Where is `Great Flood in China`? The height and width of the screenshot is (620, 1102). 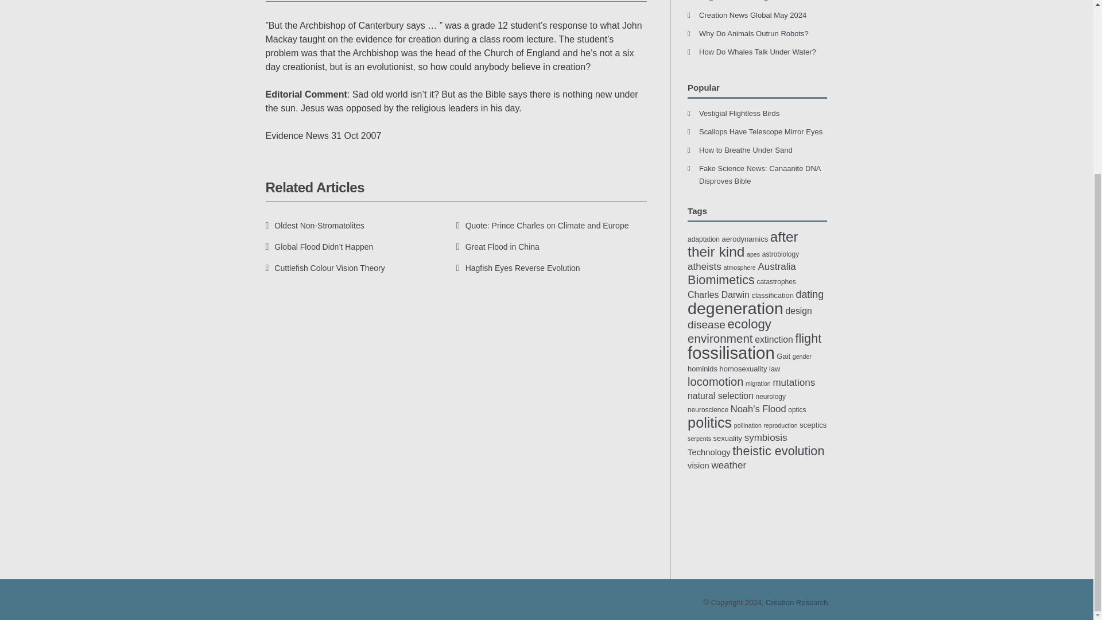 Great Flood in China is located at coordinates (498, 247).